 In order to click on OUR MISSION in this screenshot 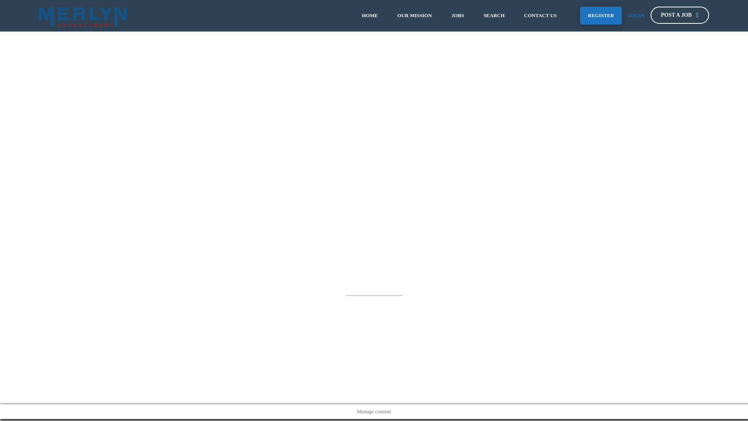, I will do `click(415, 16)`.